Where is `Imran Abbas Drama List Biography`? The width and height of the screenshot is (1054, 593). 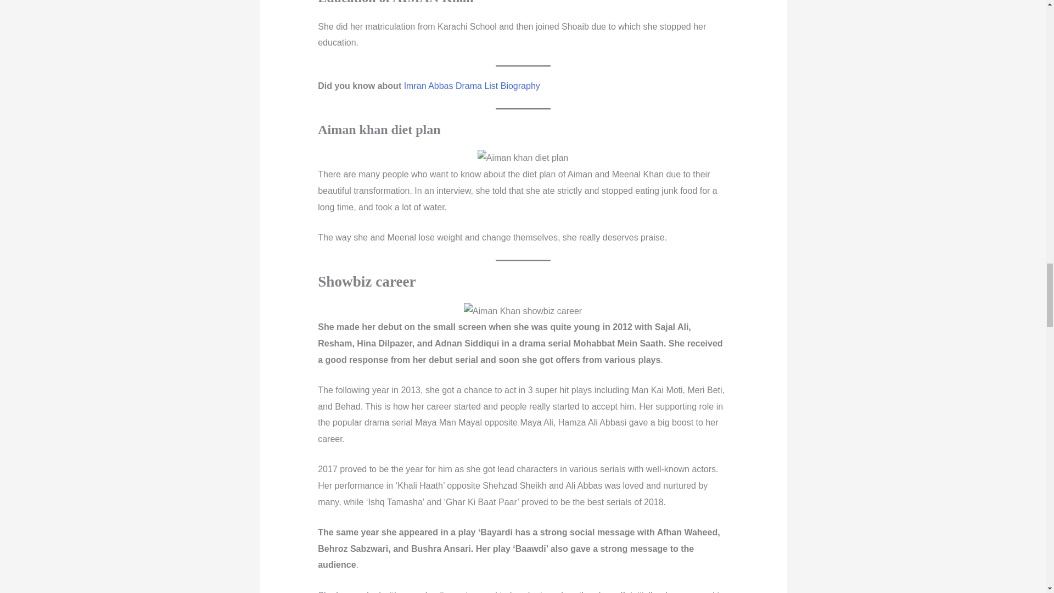 Imran Abbas Drama List Biography is located at coordinates (472, 86).